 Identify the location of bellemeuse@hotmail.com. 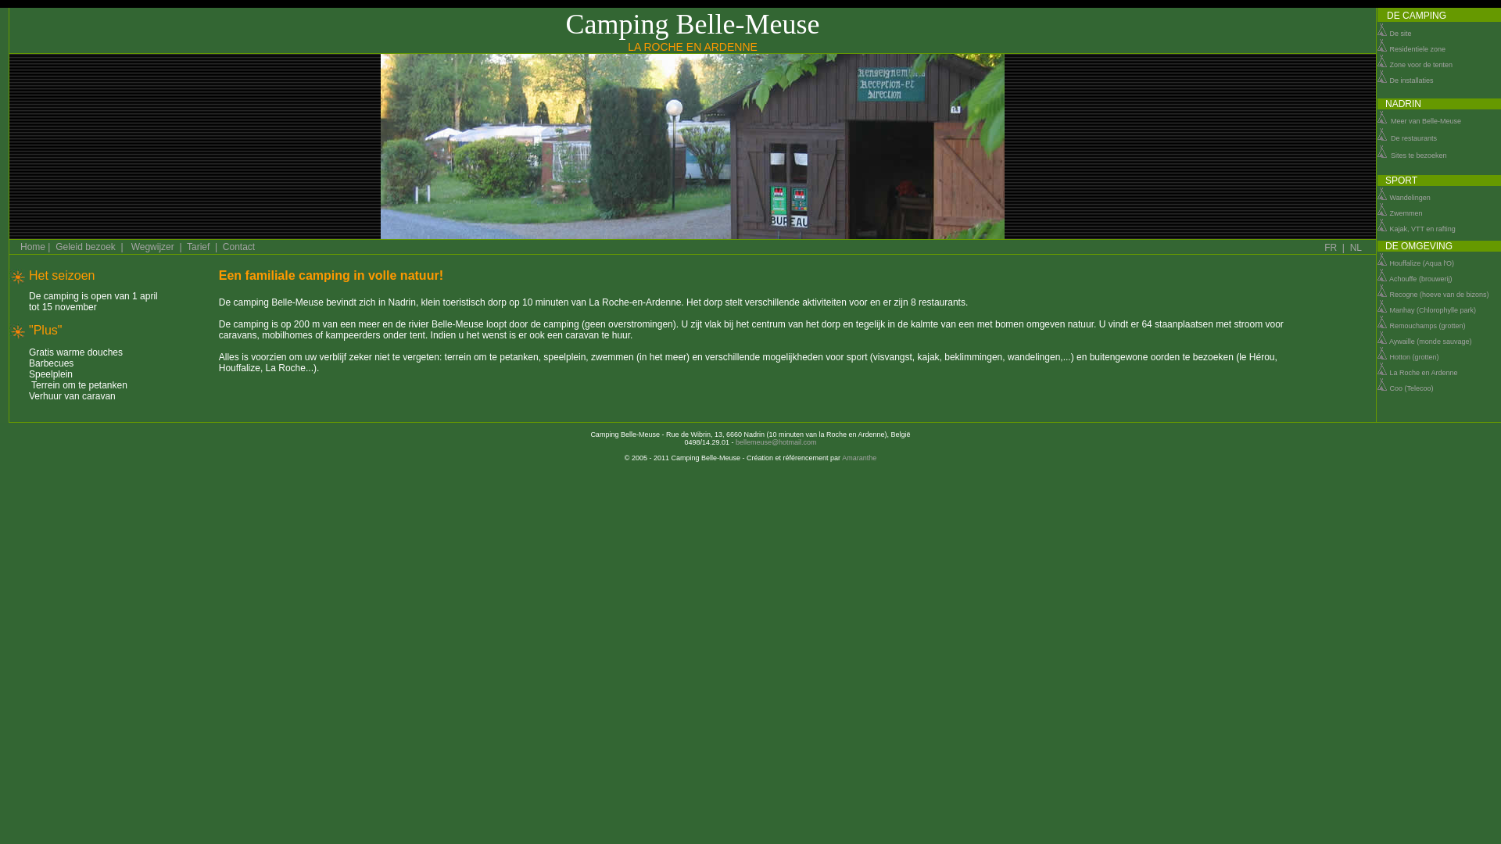
(776, 442).